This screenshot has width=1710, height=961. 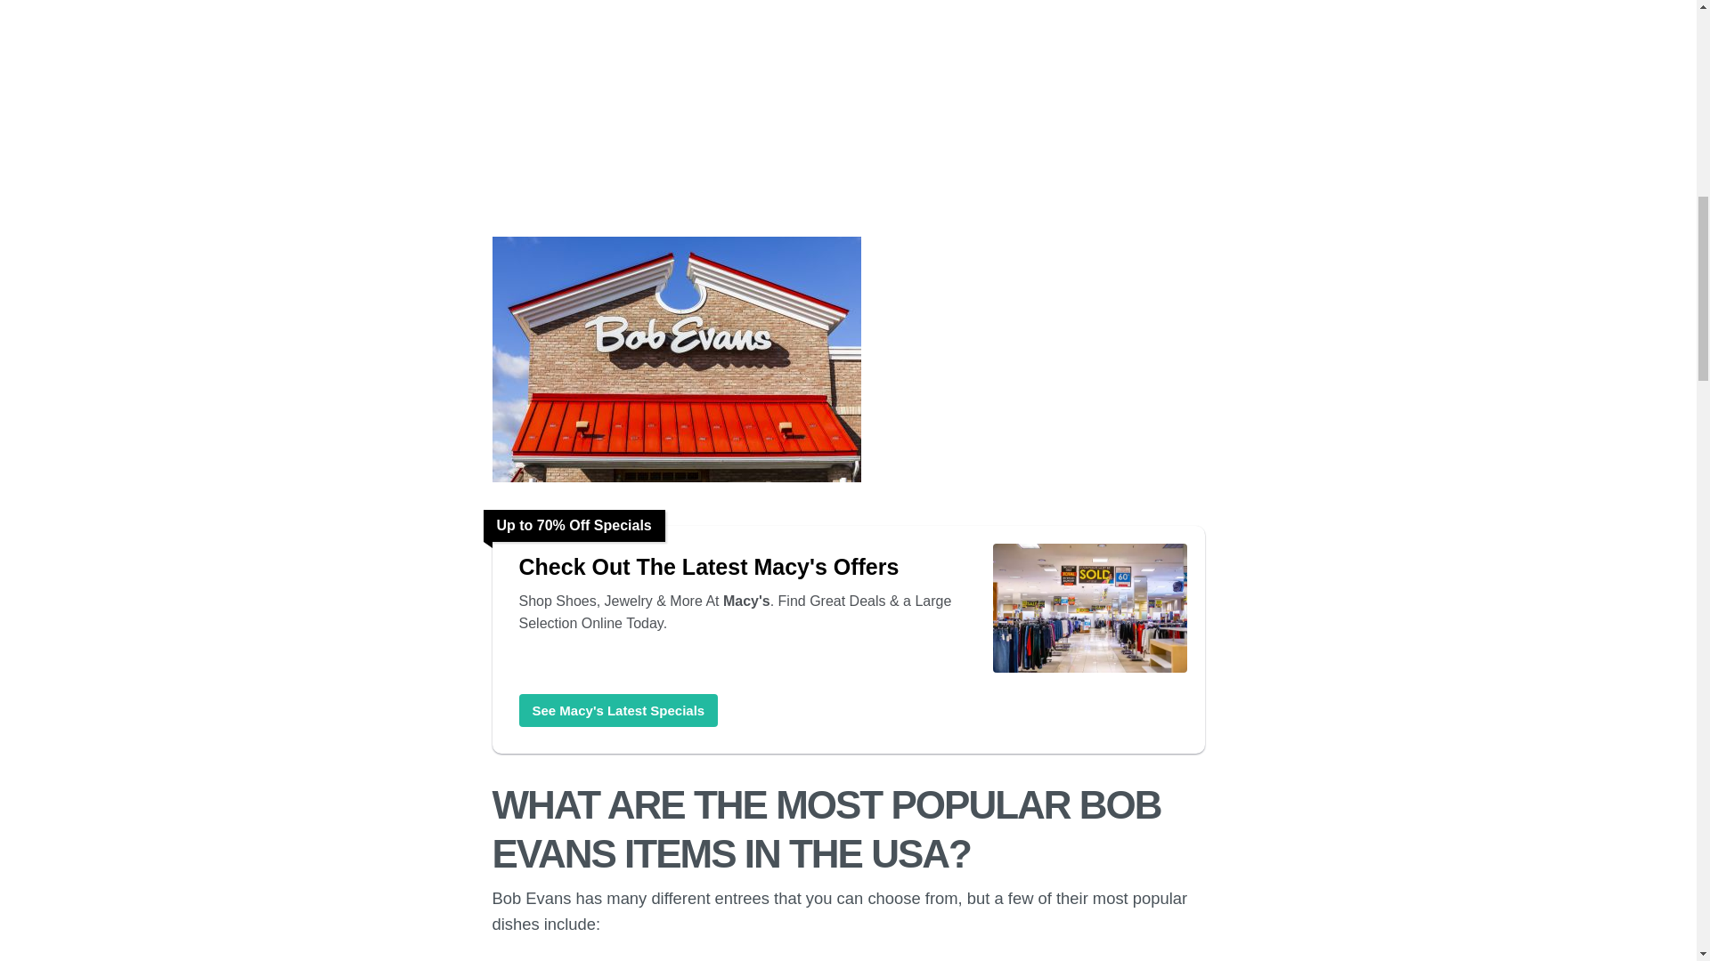 I want to click on Check Out The Latest Macy's Offers, so click(x=618, y=710).